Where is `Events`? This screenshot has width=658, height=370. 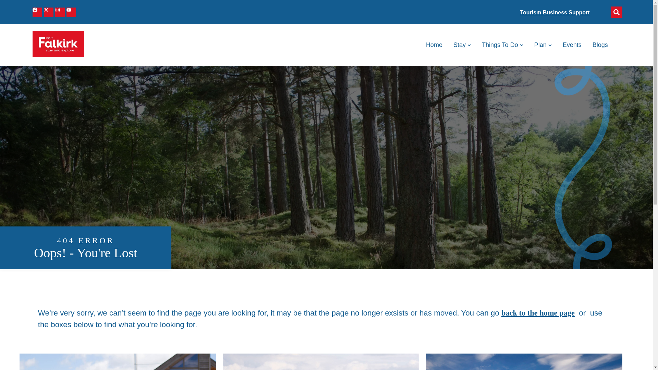 Events is located at coordinates (572, 45).